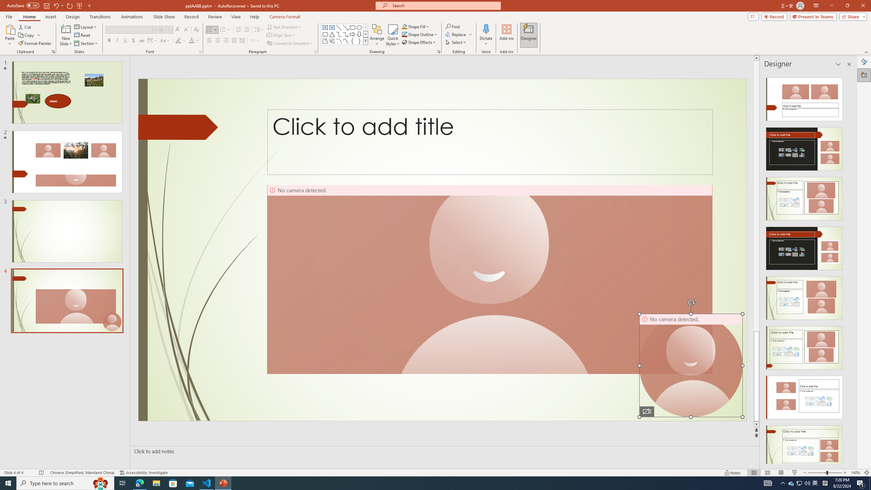 Image resolution: width=871 pixels, height=490 pixels. What do you see at coordinates (80, 5) in the screenshot?
I see `From Beginning` at bounding box center [80, 5].